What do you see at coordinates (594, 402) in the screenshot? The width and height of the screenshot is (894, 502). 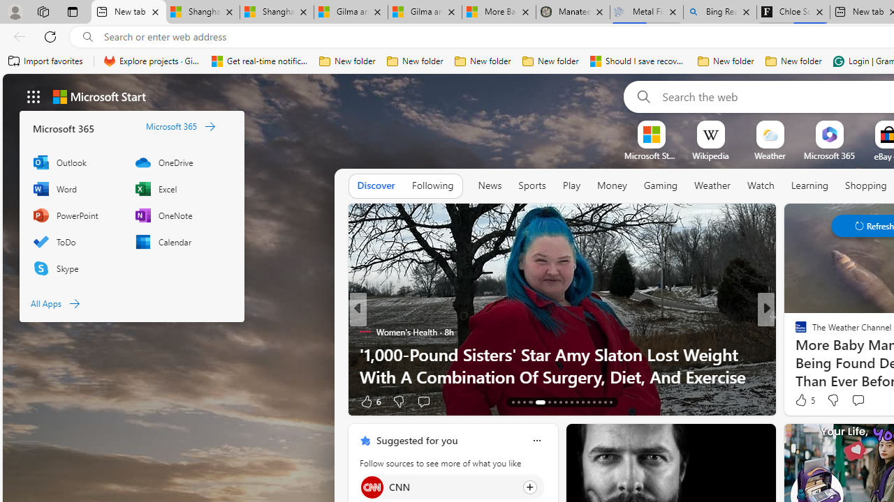 I see `AutomationID: tab-39` at bounding box center [594, 402].